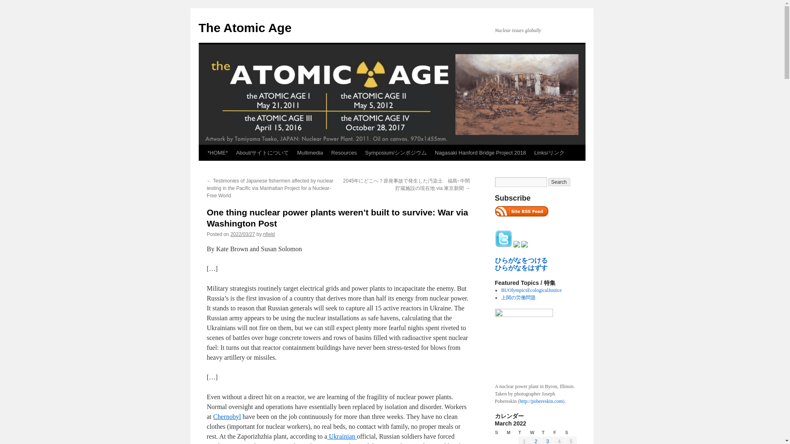 Image resolution: width=790 pixels, height=444 pixels. I want to click on Tuesday, so click(524, 432).